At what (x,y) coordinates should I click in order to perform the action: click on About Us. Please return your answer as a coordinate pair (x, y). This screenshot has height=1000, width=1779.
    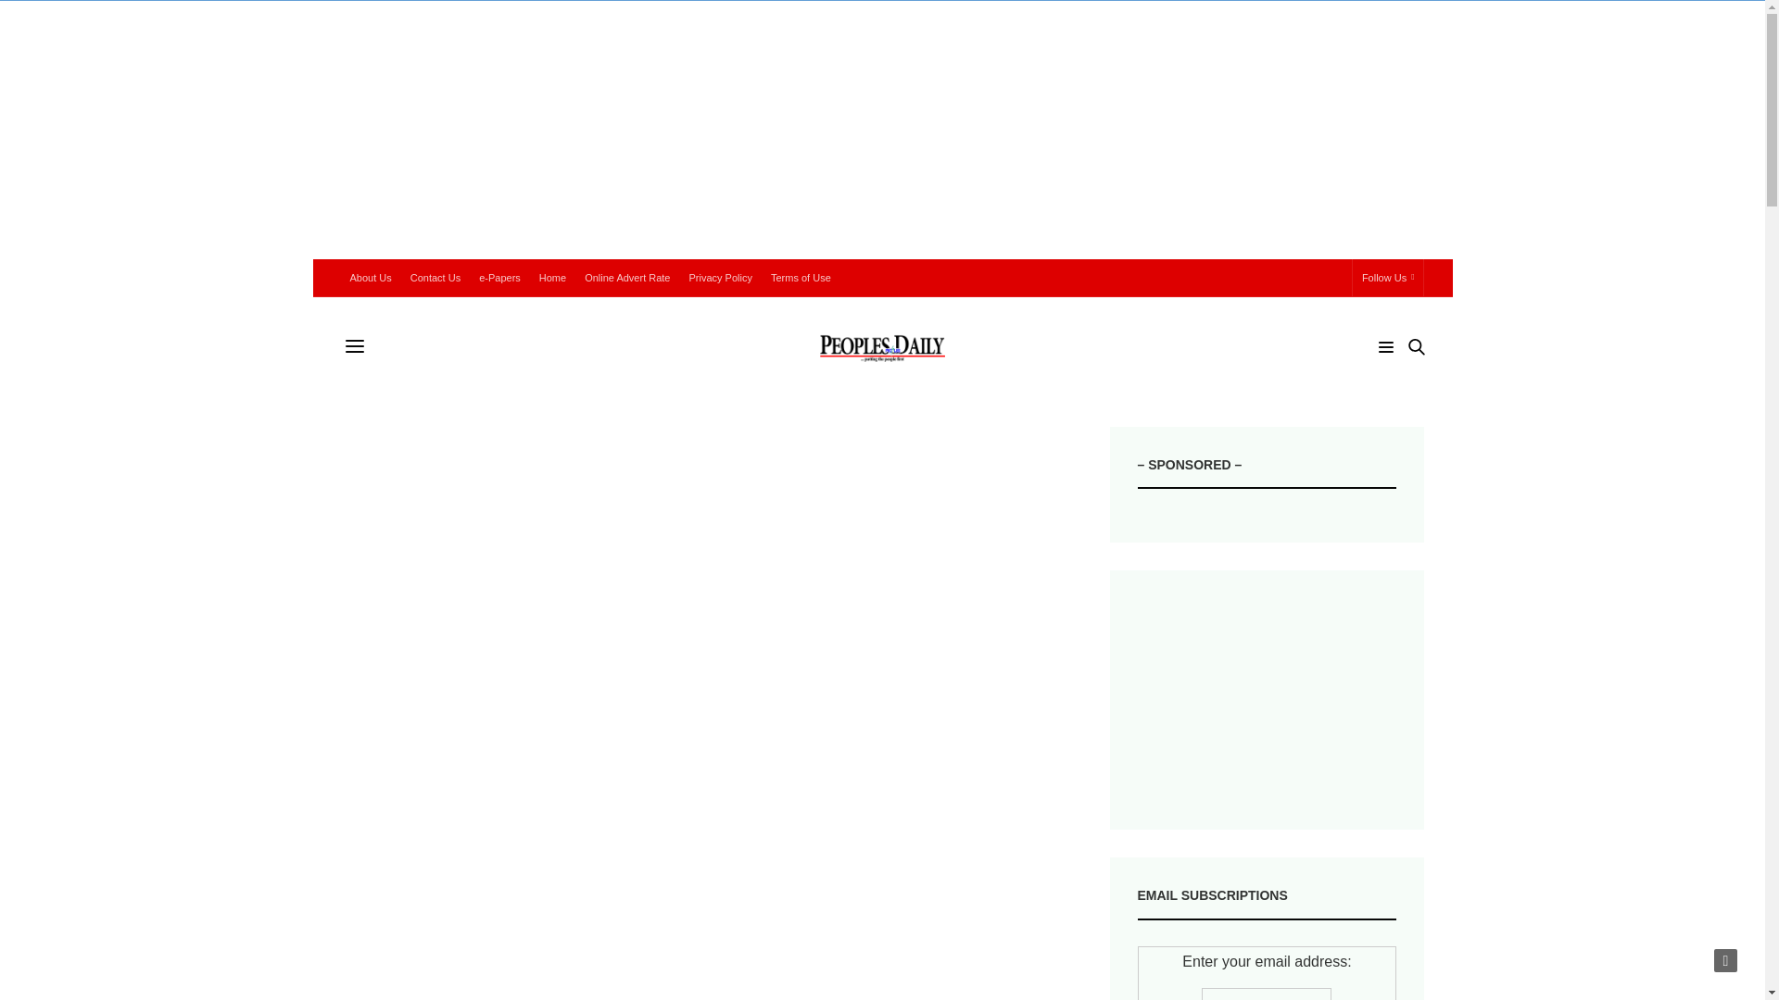
    Looking at the image, I should click on (371, 277).